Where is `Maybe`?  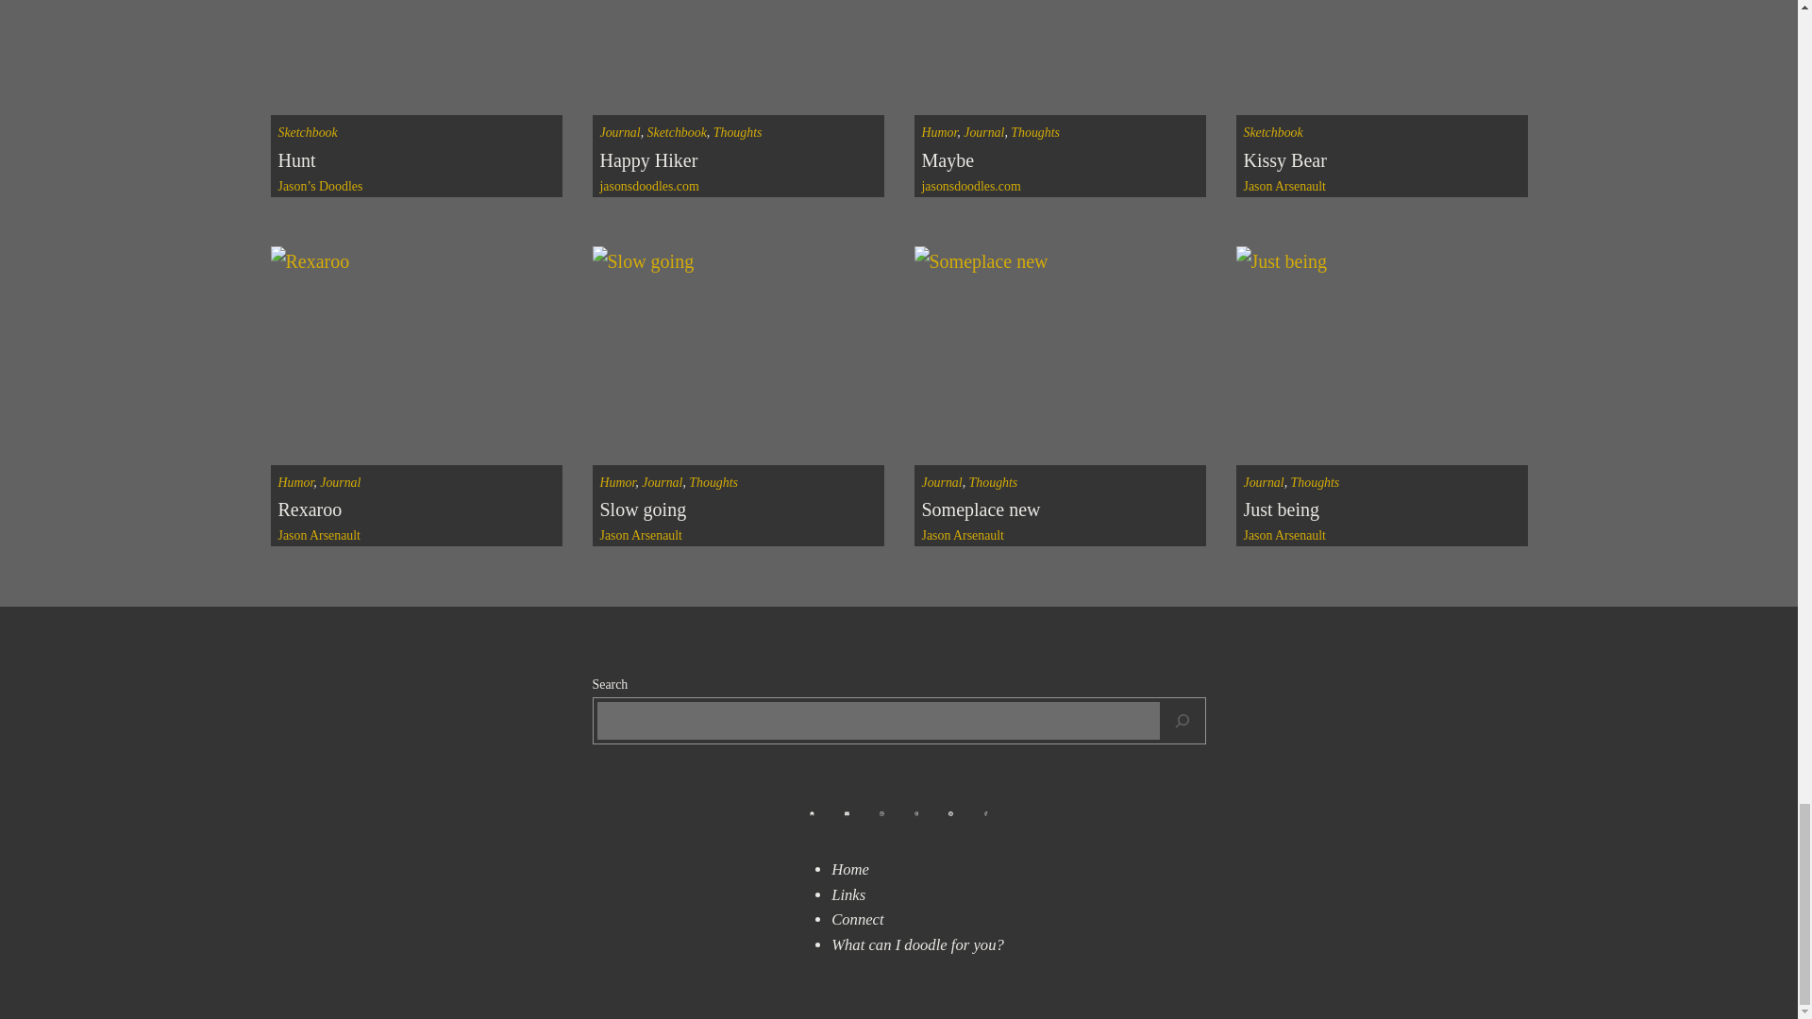 Maybe is located at coordinates (948, 159).